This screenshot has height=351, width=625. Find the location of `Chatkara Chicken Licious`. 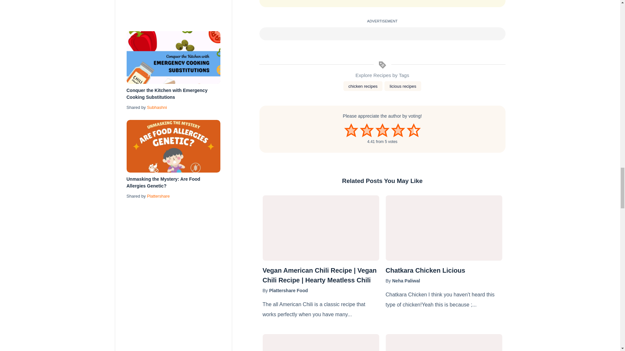

Chatkara Chicken Licious is located at coordinates (443, 270).